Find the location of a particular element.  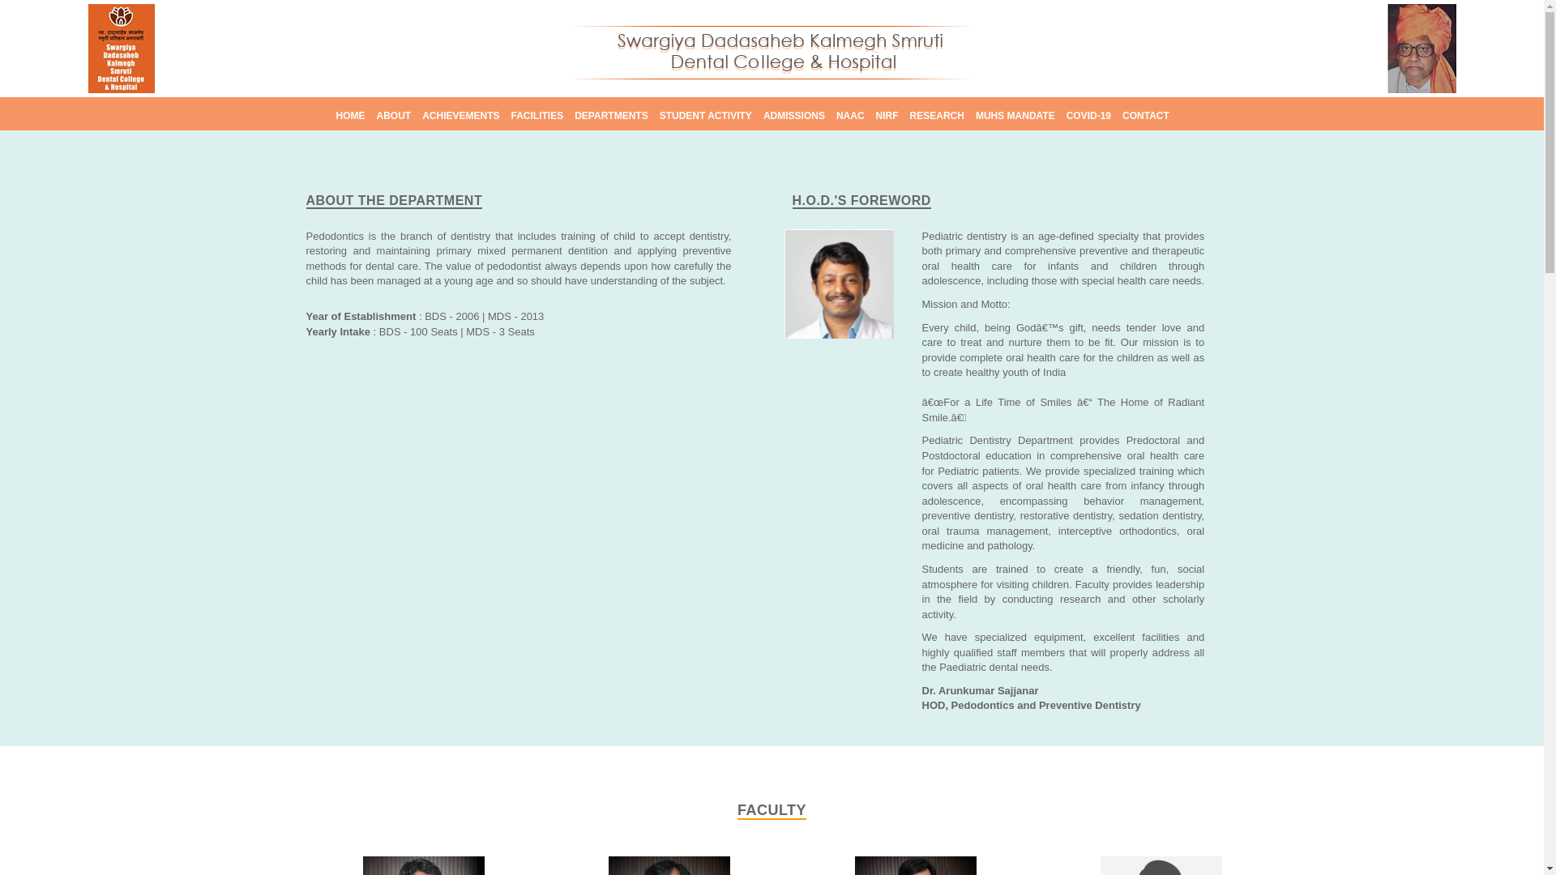

FACILITIES is located at coordinates (538, 115).